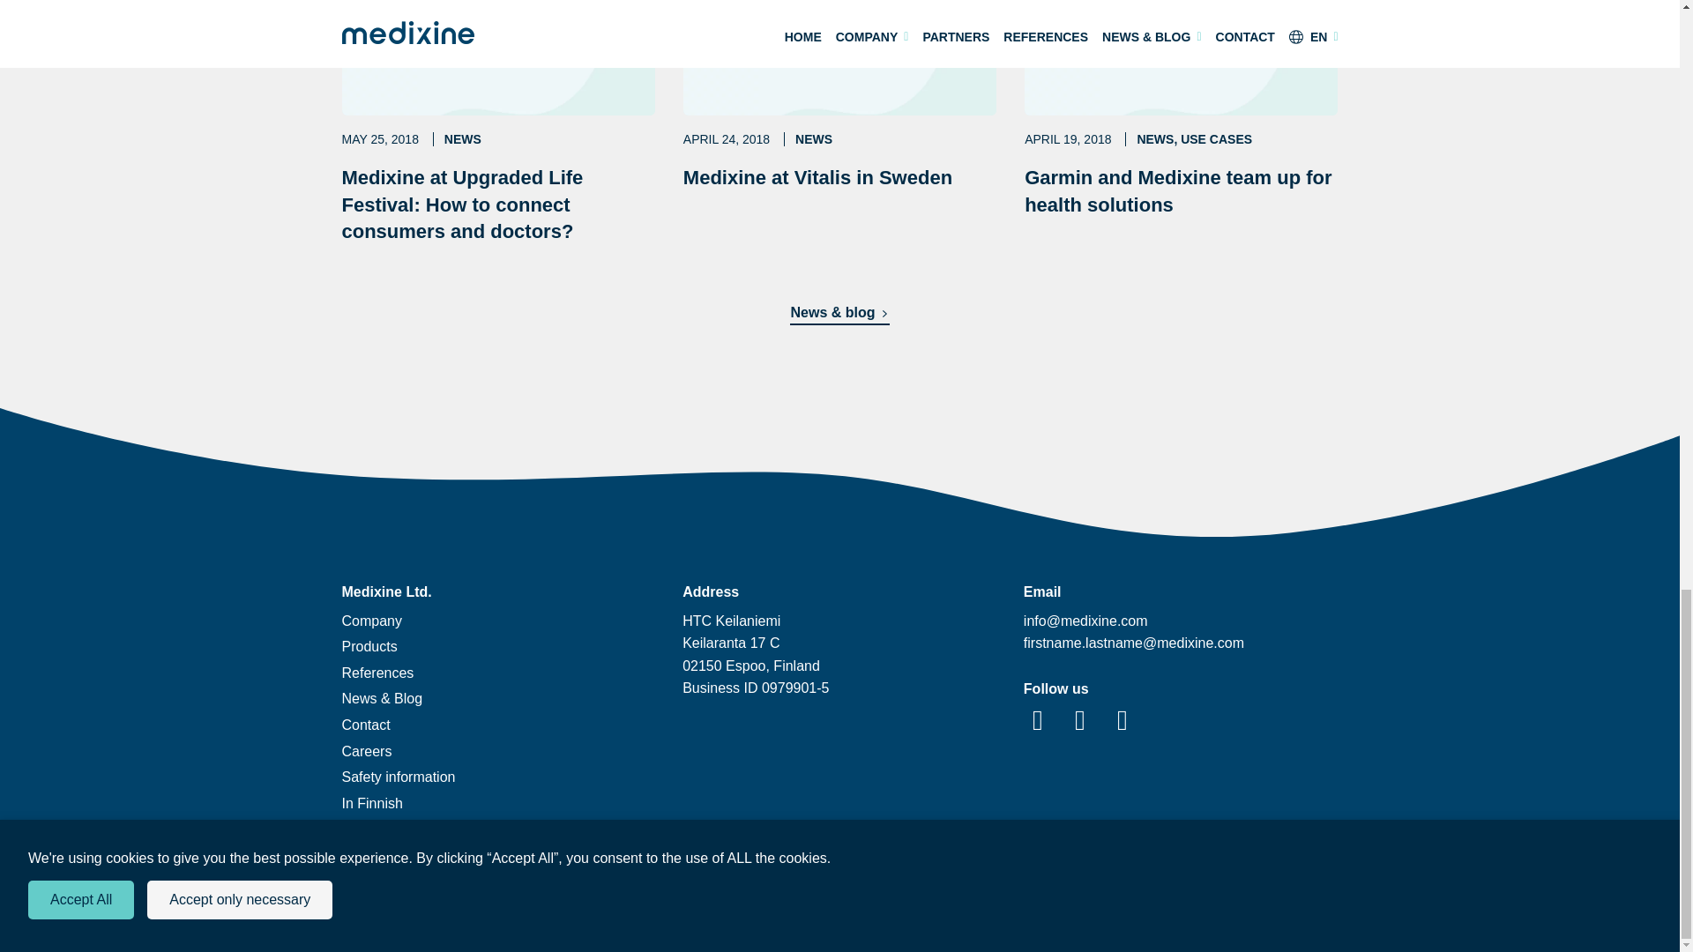  Describe the element at coordinates (367, 751) in the screenshot. I see `Products` at that location.